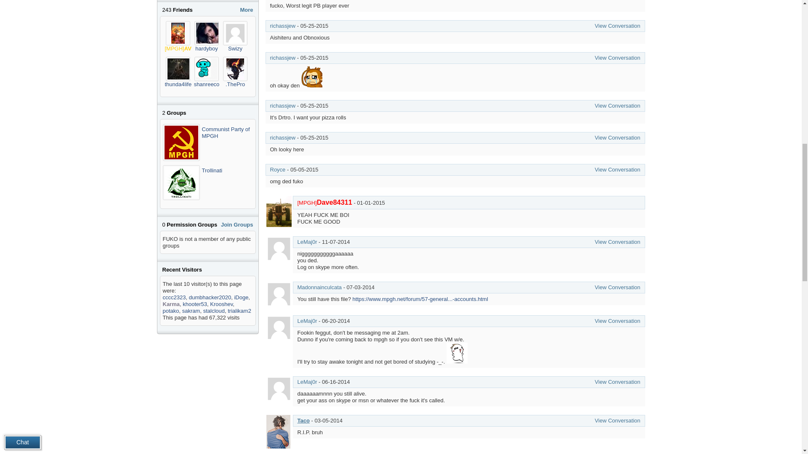 The height and width of the screenshot is (454, 808). Describe the element at coordinates (178, 69) in the screenshot. I see `thunda4life` at that location.